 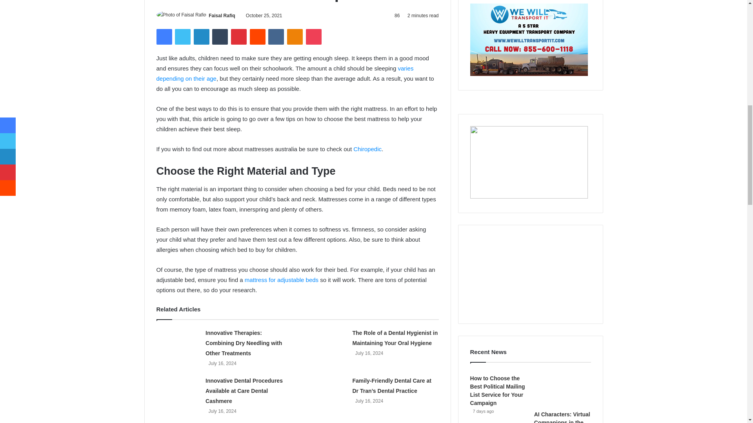 I want to click on Odnoklassniki, so click(x=295, y=37).